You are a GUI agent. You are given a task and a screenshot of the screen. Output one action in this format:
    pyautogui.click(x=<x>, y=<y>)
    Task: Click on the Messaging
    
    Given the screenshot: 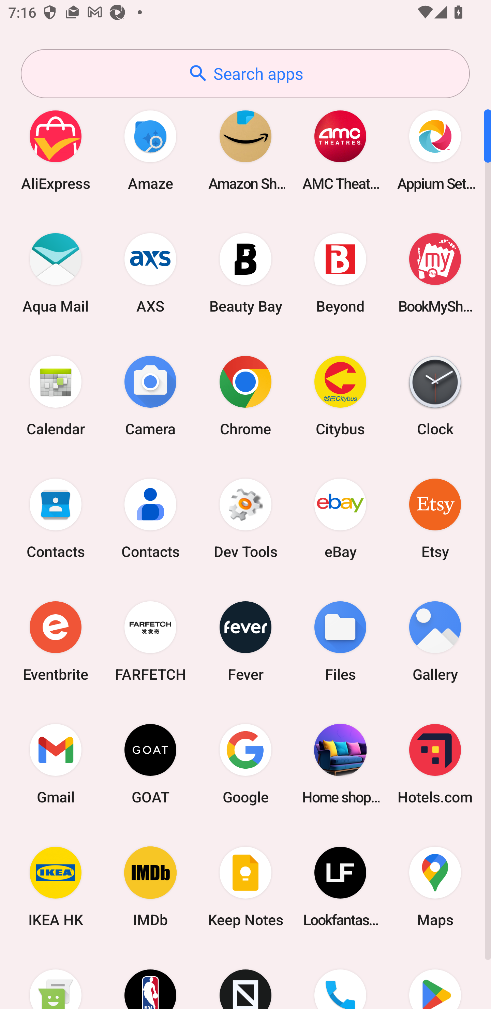 What is the action you would take?
    pyautogui.click(x=56, y=979)
    